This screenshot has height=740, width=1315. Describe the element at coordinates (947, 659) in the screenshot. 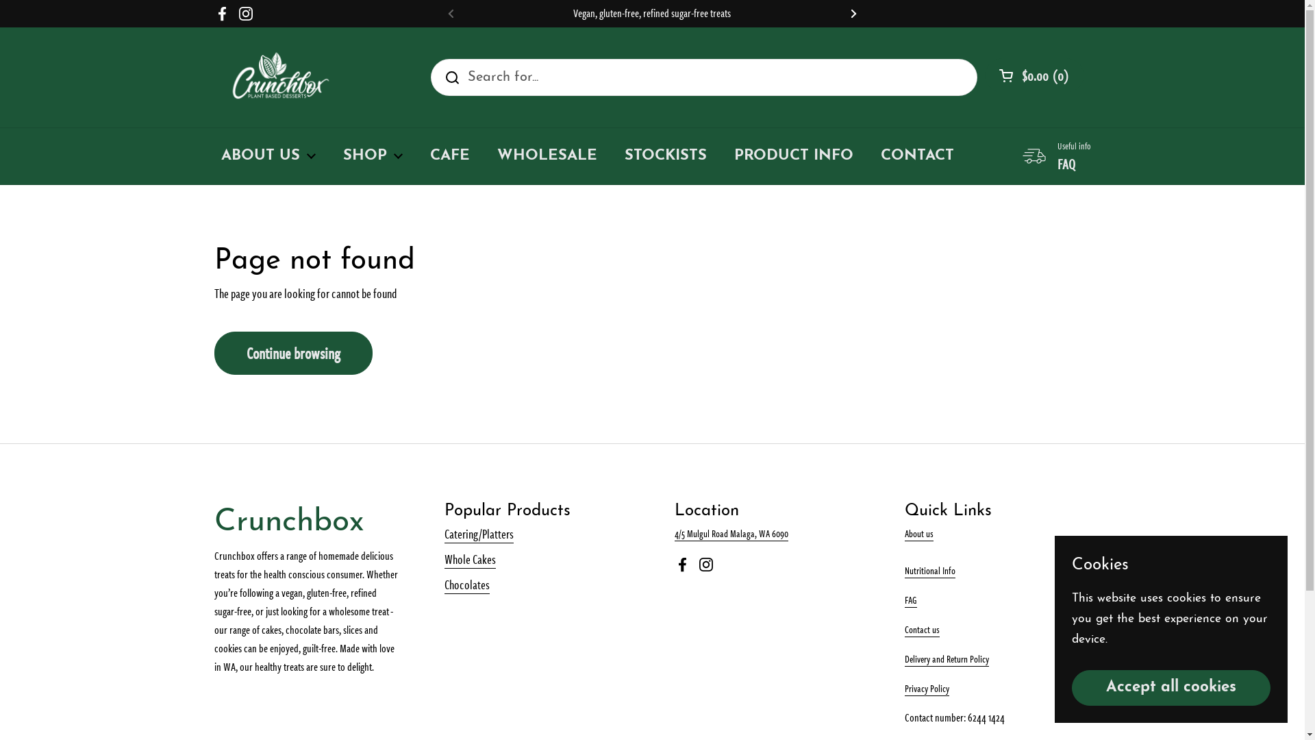

I see `Delivery and Return Policy` at that location.